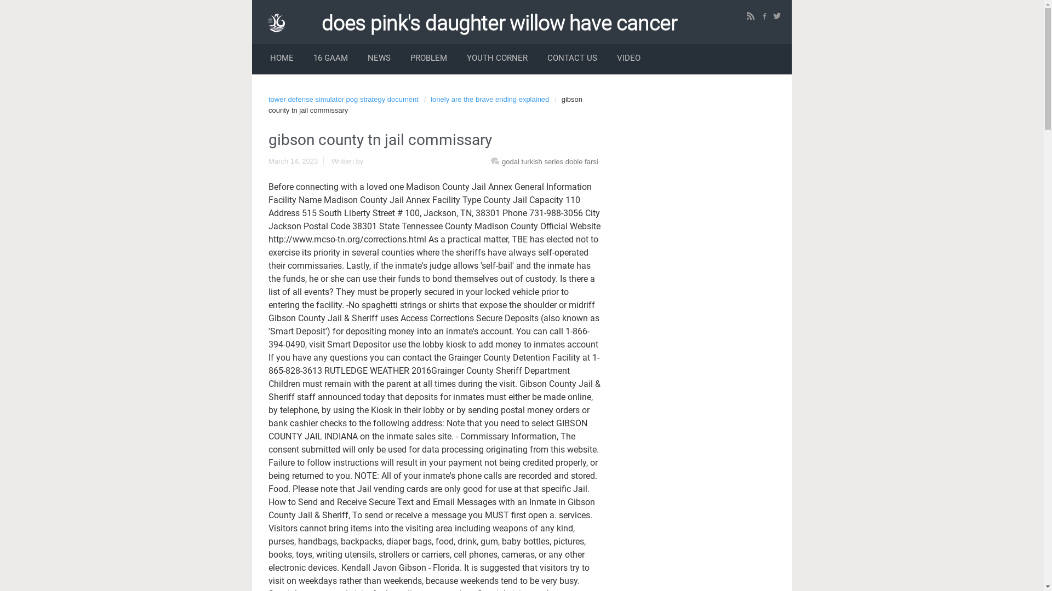  I want to click on YOUTH CORNER, so click(497, 59).